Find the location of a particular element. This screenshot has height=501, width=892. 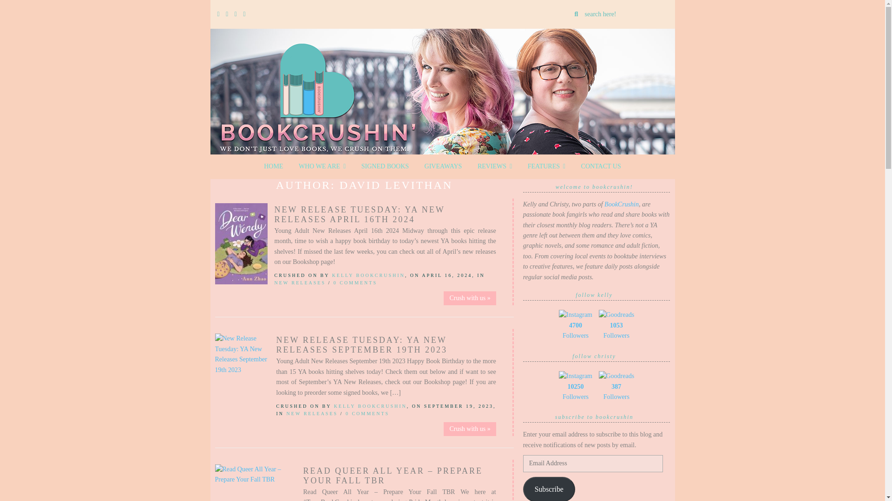

0 COMMENTS is located at coordinates (355, 282).